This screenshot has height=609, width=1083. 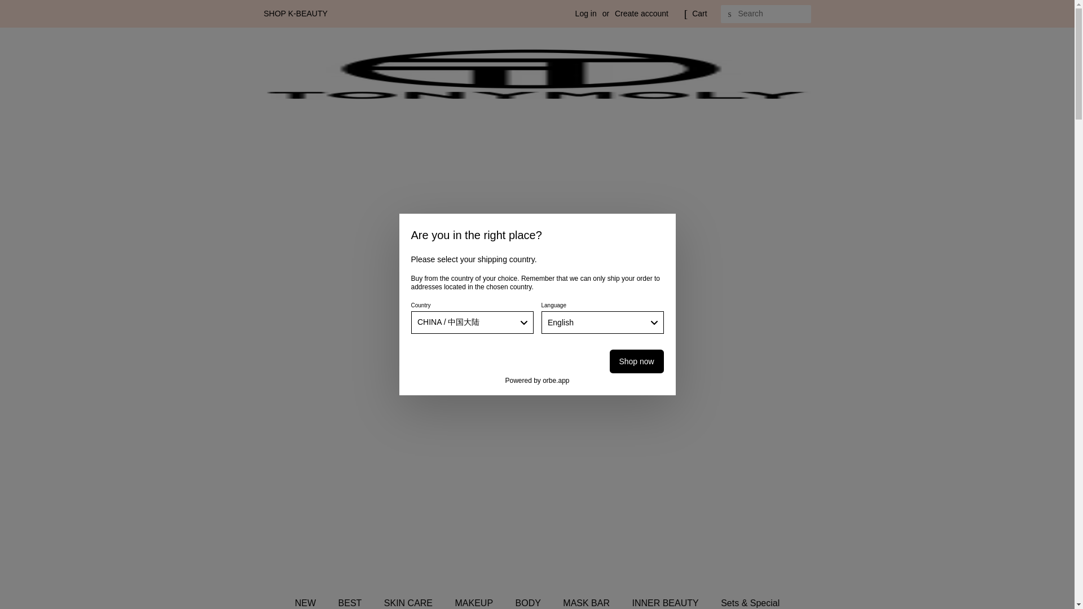 What do you see at coordinates (310, 600) in the screenshot?
I see `NEW` at bounding box center [310, 600].